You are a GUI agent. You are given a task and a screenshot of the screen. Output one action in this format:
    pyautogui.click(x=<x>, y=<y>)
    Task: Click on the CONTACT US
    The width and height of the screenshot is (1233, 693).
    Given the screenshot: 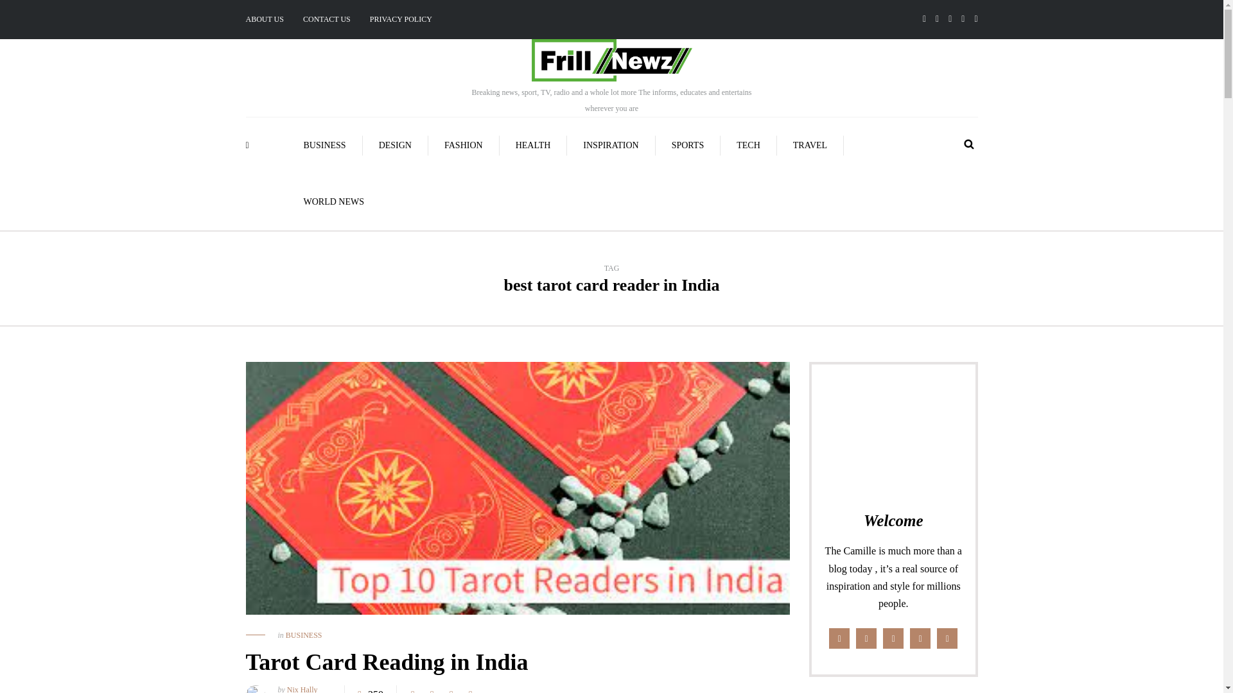 What is the action you would take?
    pyautogui.click(x=326, y=19)
    